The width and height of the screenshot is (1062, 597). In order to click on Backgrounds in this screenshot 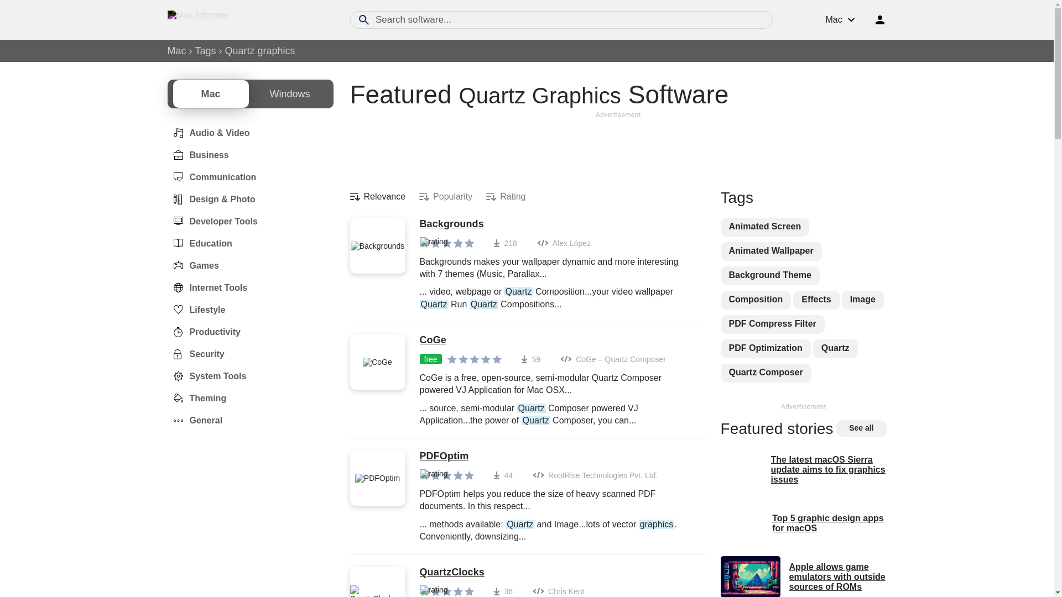, I will do `click(556, 224)`.